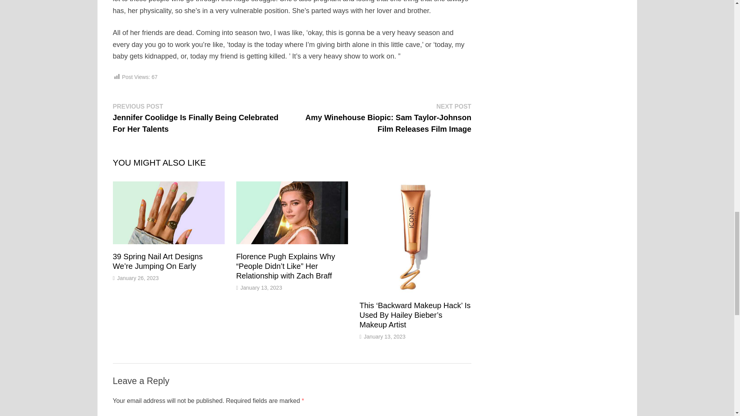  What do you see at coordinates (138, 278) in the screenshot?
I see `January 26, 2023` at bounding box center [138, 278].